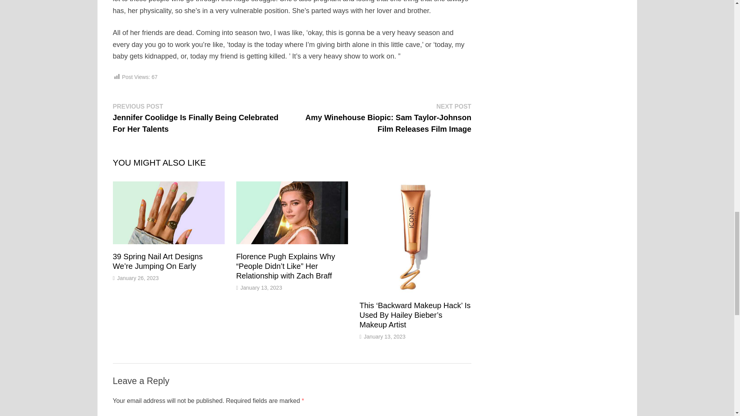  What do you see at coordinates (138, 278) in the screenshot?
I see `January 26, 2023` at bounding box center [138, 278].